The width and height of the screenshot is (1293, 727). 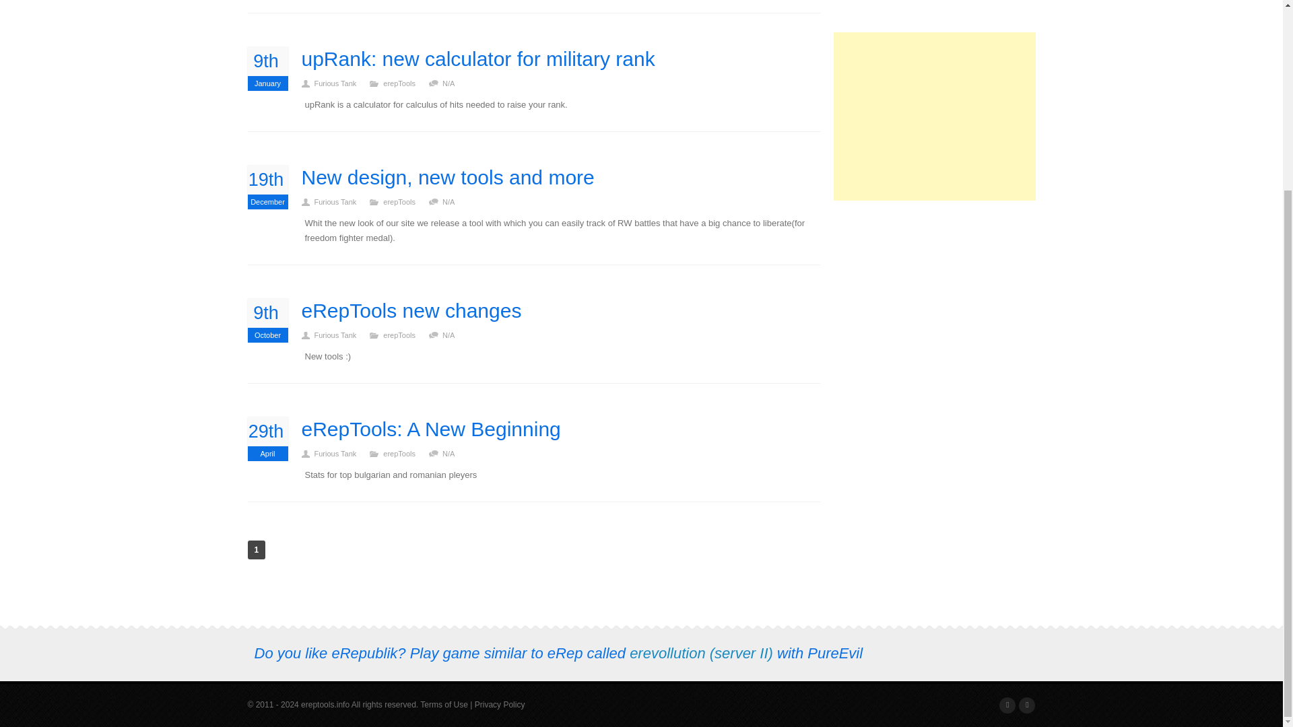 What do you see at coordinates (935, 116) in the screenshot?
I see `New design, new tools and more` at bounding box center [935, 116].